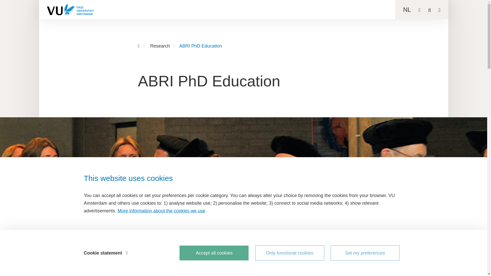  I want to click on Cookie statement, so click(105, 253).